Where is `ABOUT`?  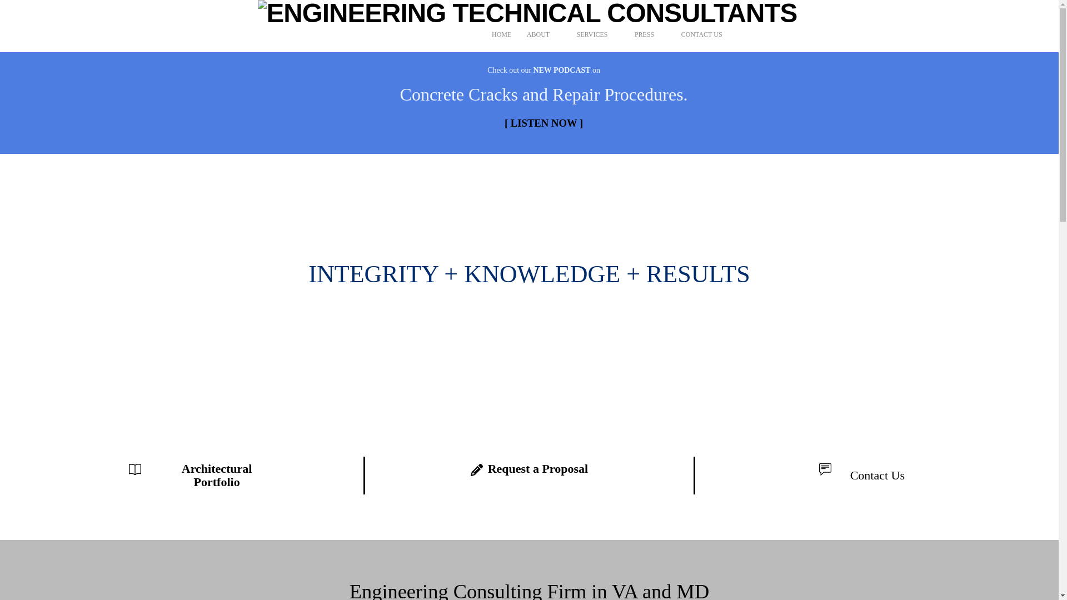 ABOUT is located at coordinates (548, 34).